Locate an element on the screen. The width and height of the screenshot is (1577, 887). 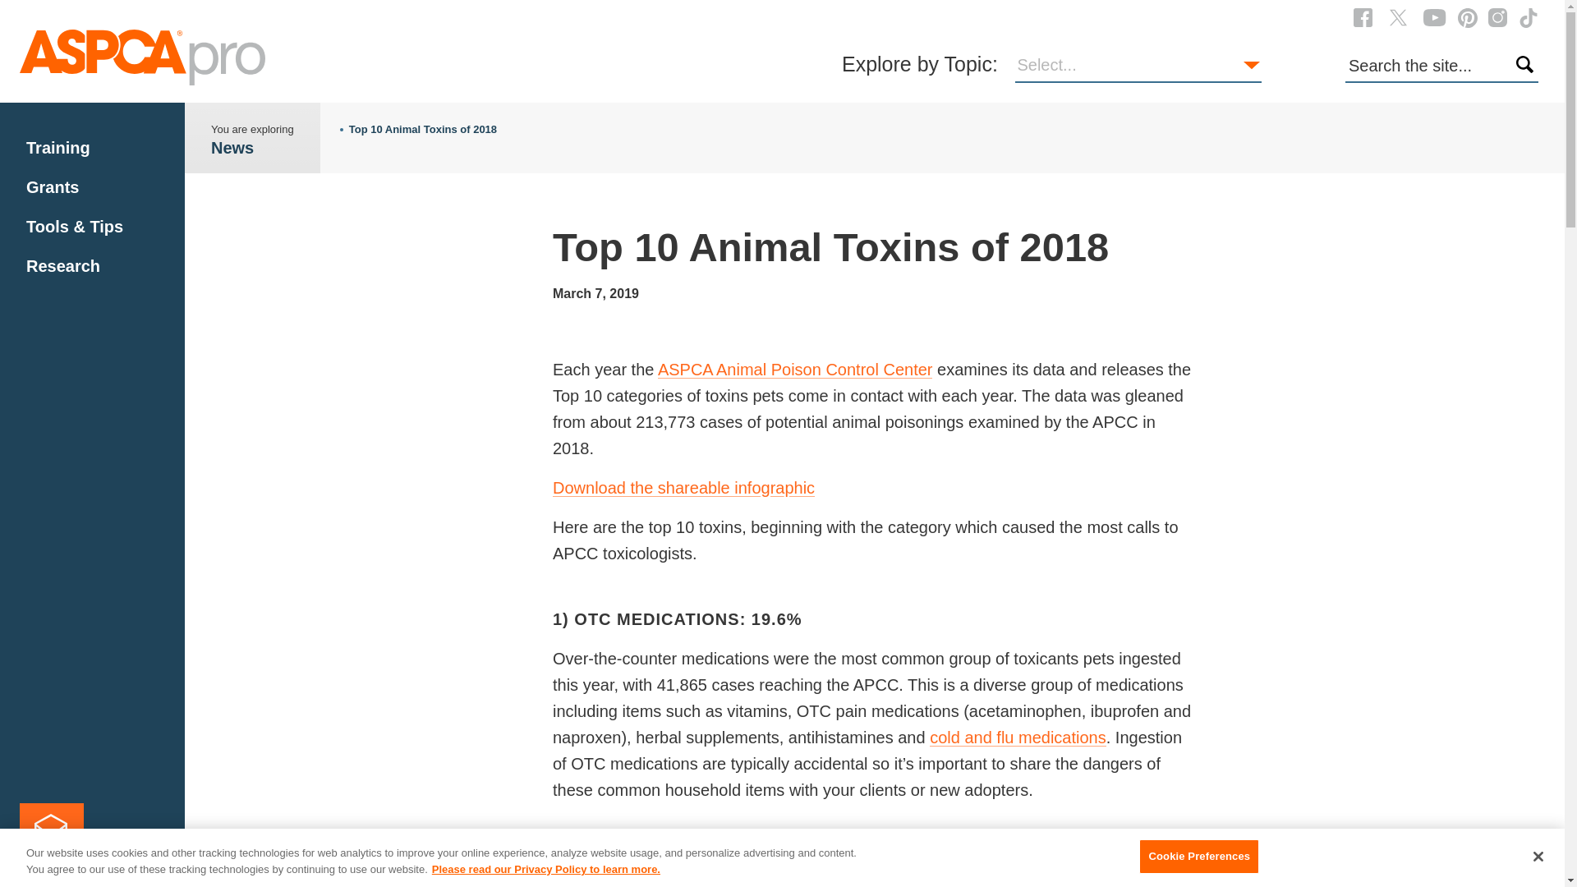
Instagram is located at coordinates (1498, 16).